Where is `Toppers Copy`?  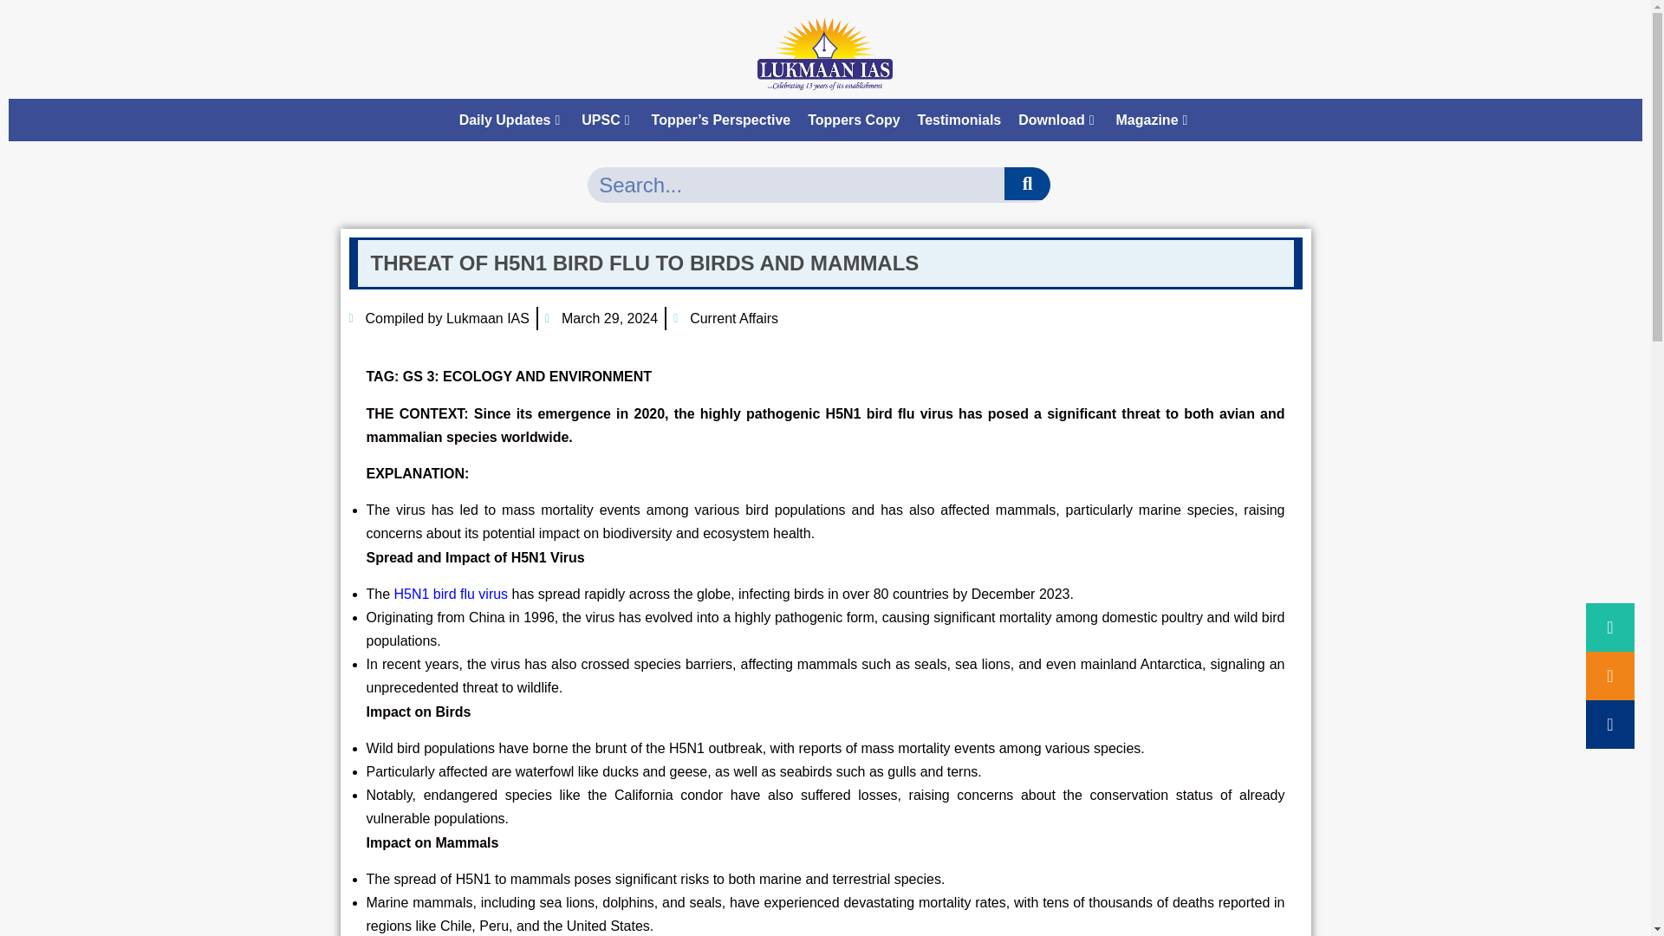
Toppers Copy is located at coordinates (853, 120).